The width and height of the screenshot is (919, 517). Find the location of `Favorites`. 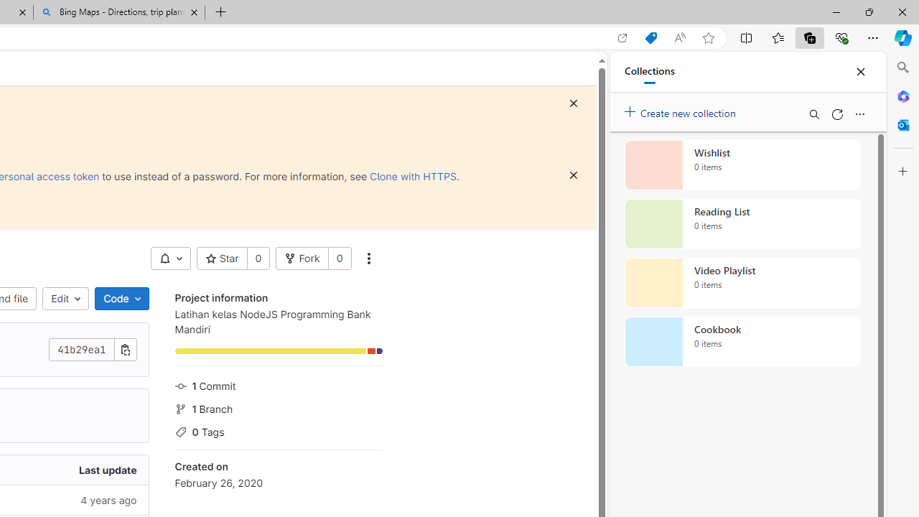

Favorites is located at coordinates (778, 37).